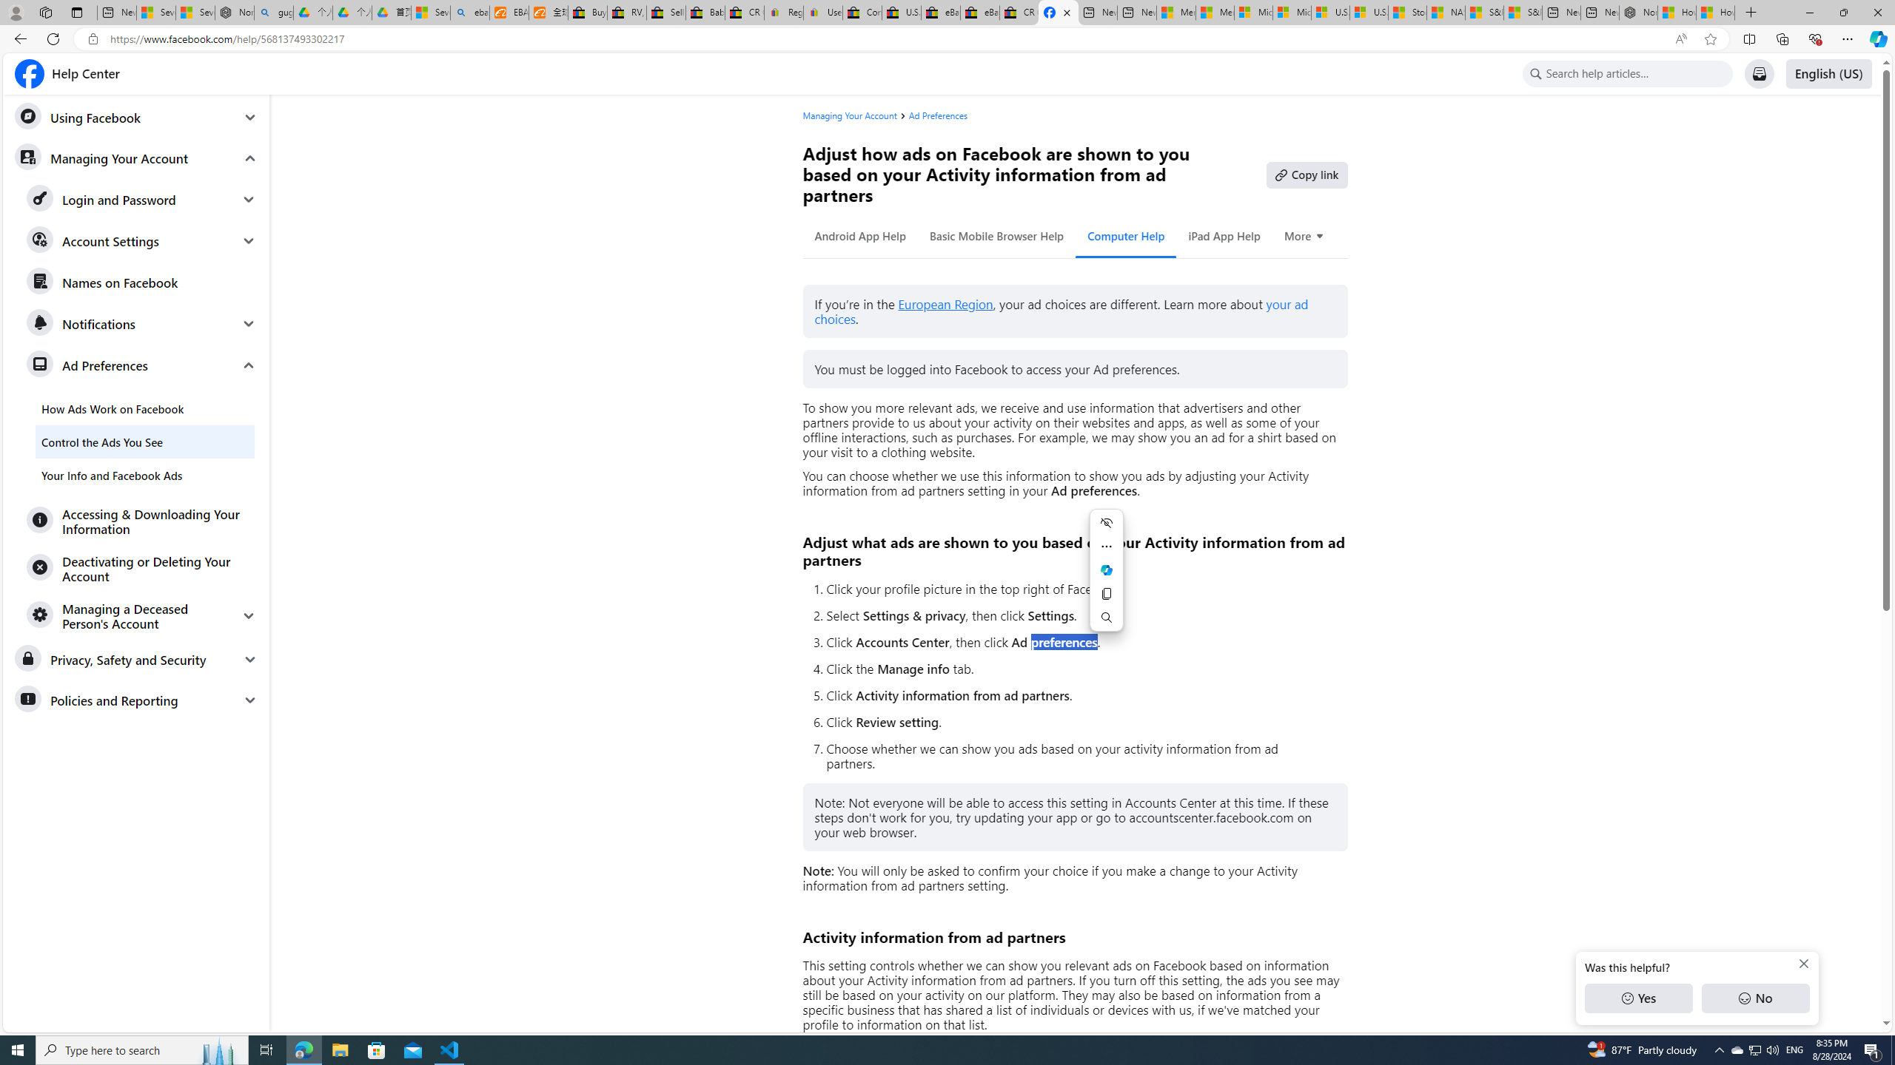  I want to click on Ask Copilot, so click(1107, 569).